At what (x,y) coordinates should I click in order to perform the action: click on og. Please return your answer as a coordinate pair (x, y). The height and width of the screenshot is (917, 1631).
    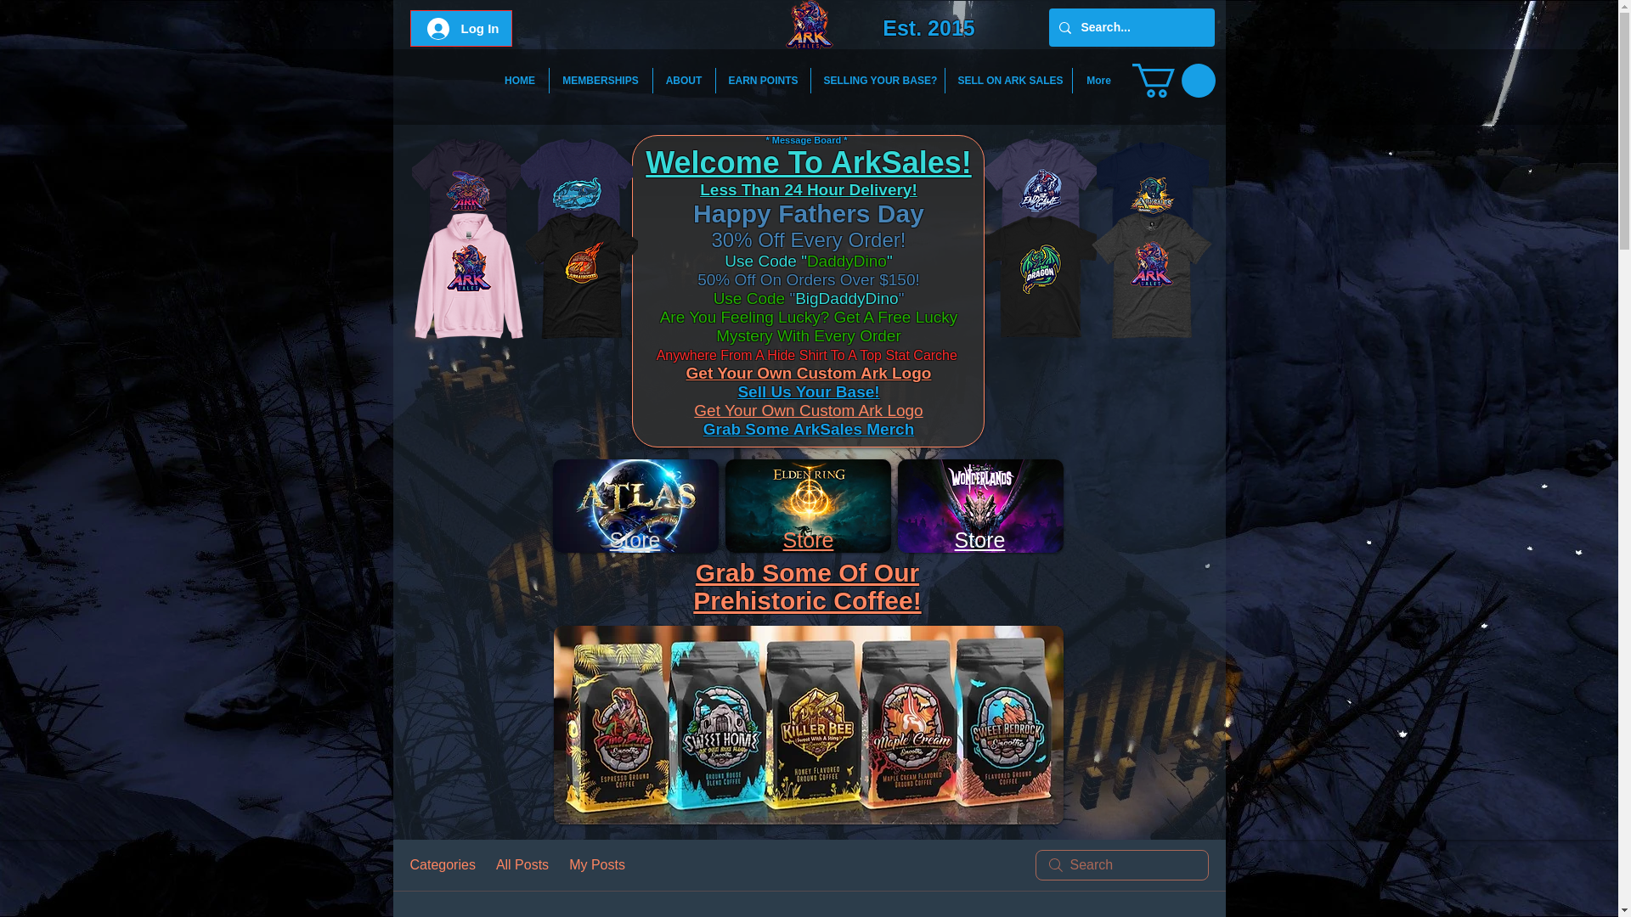
    Looking at the image, I should click on (911, 373).